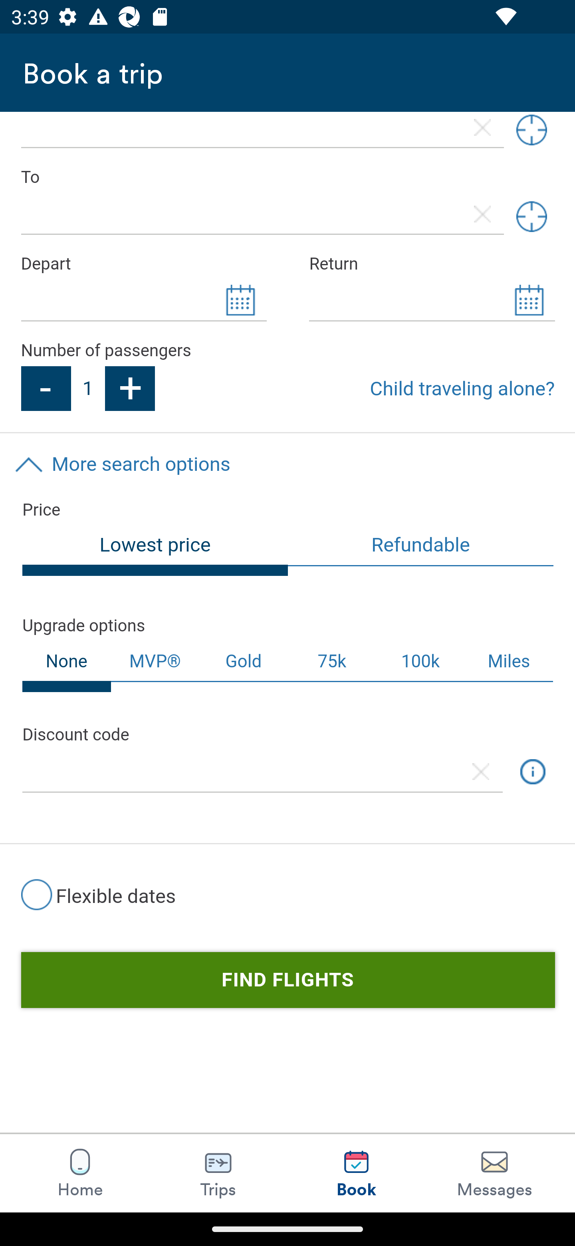 This screenshot has height=1246, width=575. I want to click on Home, so click(80, 1173).